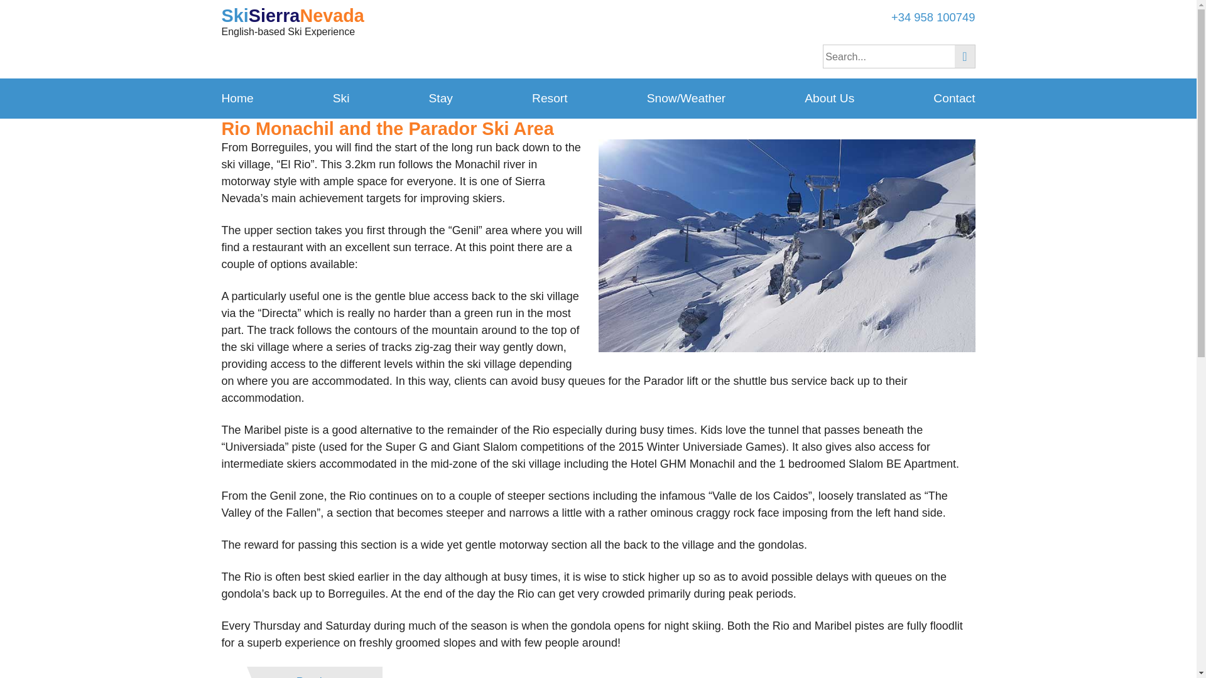 The height and width of the screenshot is (678, 1206). I want to click on Facebook, so click(617, 23).